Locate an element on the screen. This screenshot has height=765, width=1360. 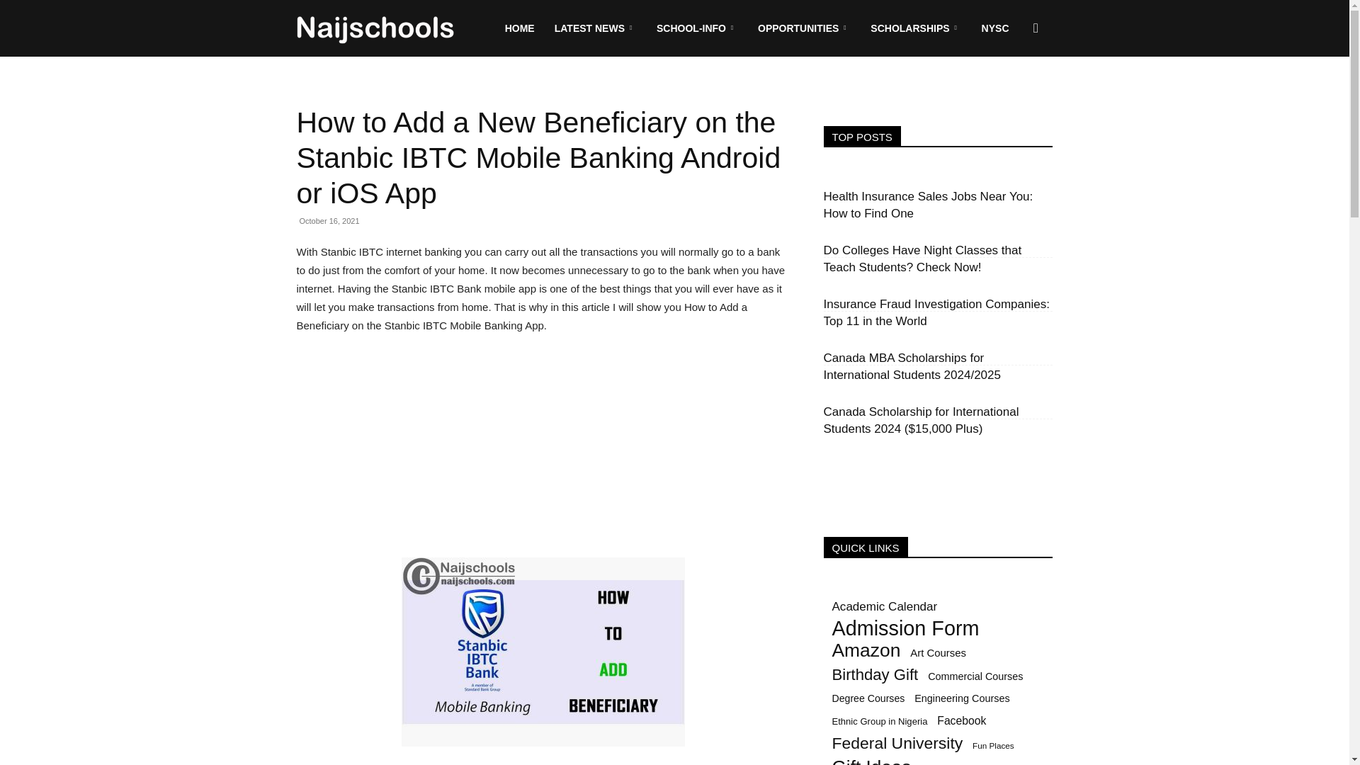
Search is located at coordinates (1013, 96).